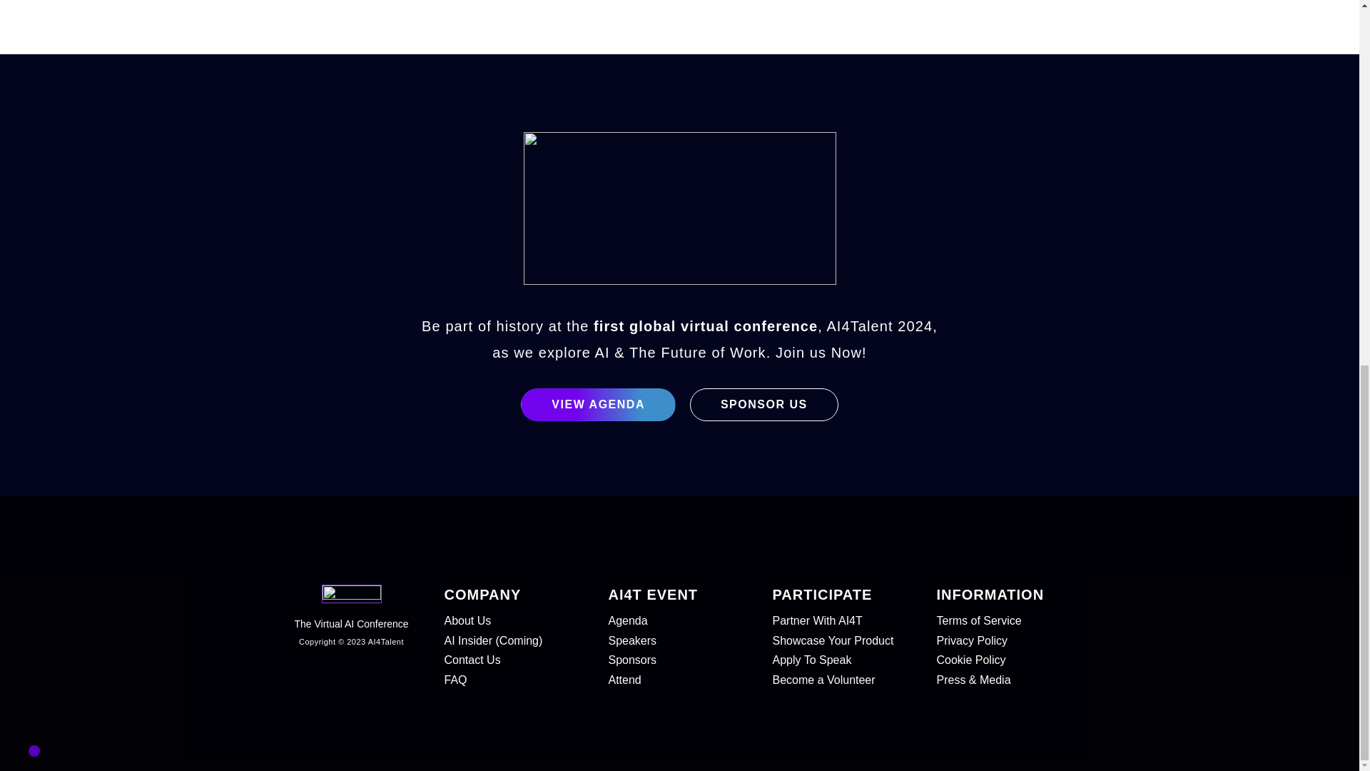 The height and width of the screenshot is (771, 1370). I want to click on Showcase Your Product, so click(843, 641).